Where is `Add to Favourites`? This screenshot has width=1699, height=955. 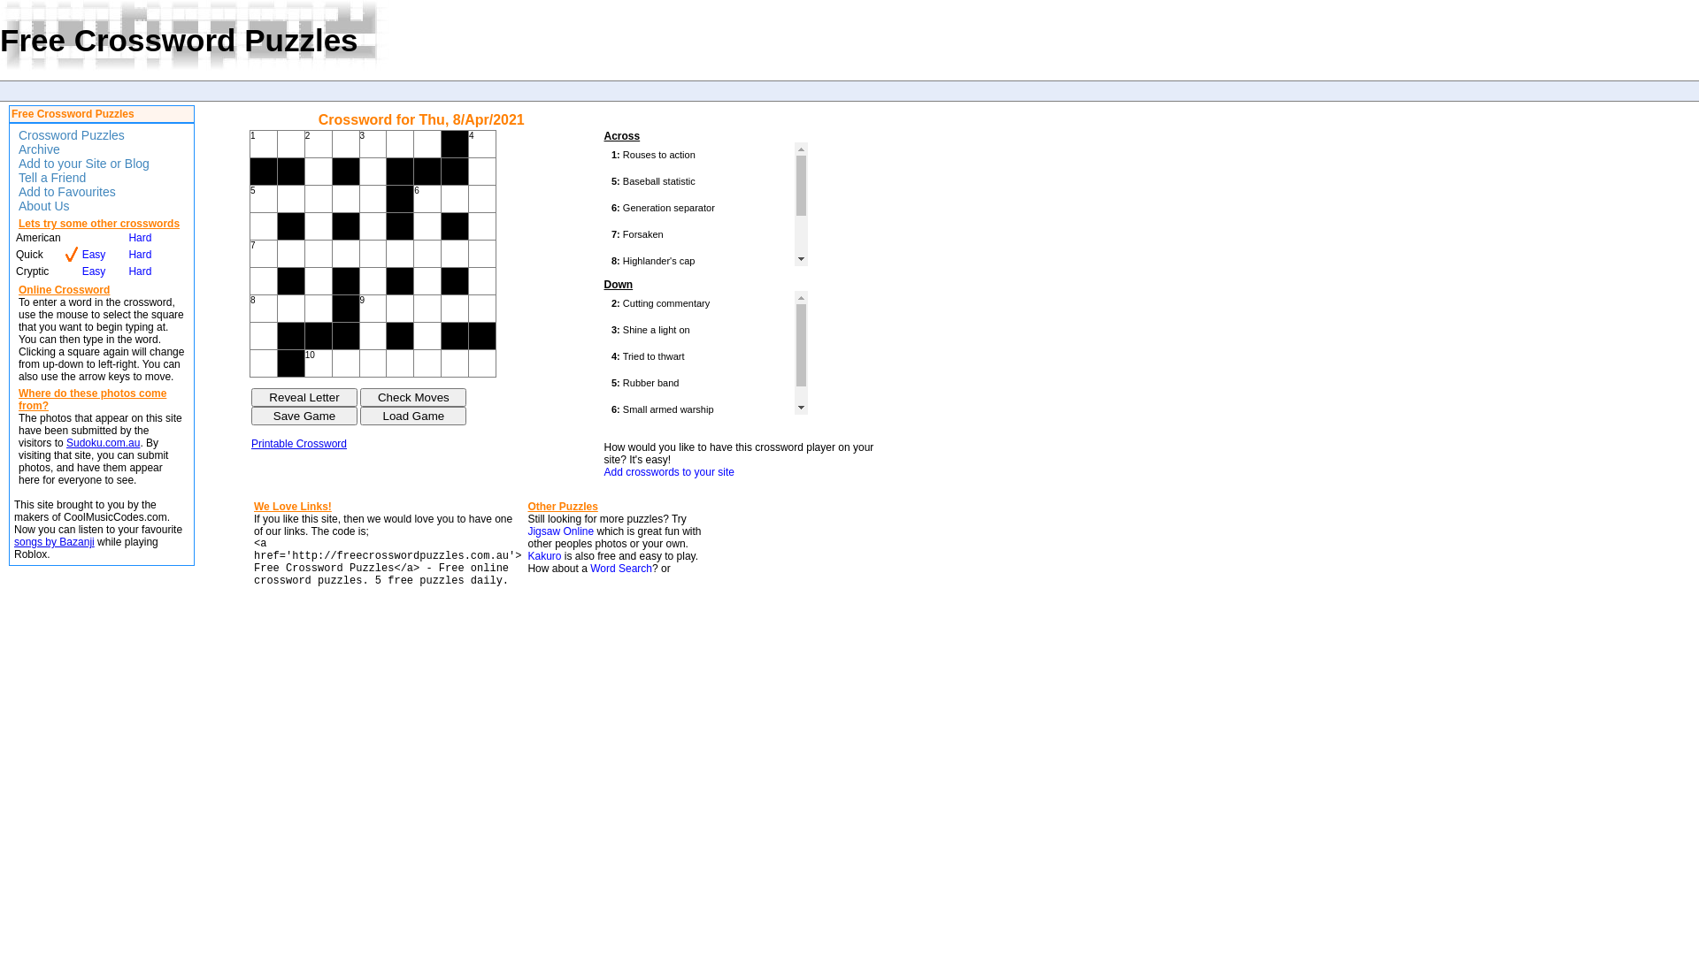
Add to Favourites is located at coordinates (65, 192).